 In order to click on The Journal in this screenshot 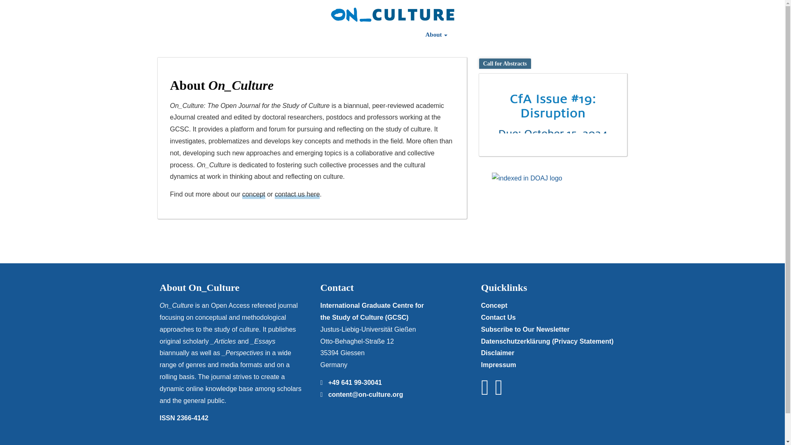, I will do `click(213, 35)`.